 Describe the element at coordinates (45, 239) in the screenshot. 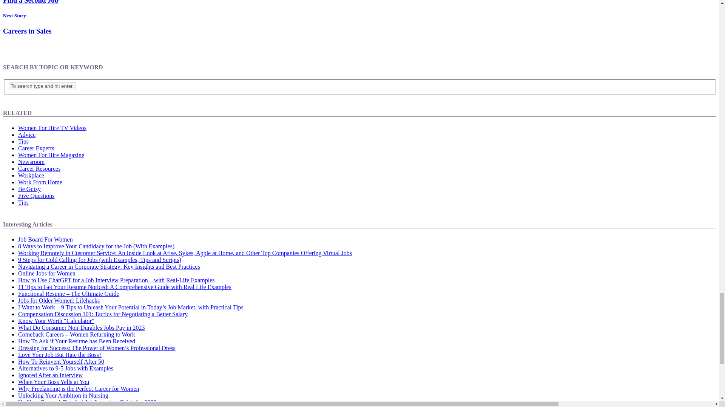

I see `Job Board For Women` at that location.